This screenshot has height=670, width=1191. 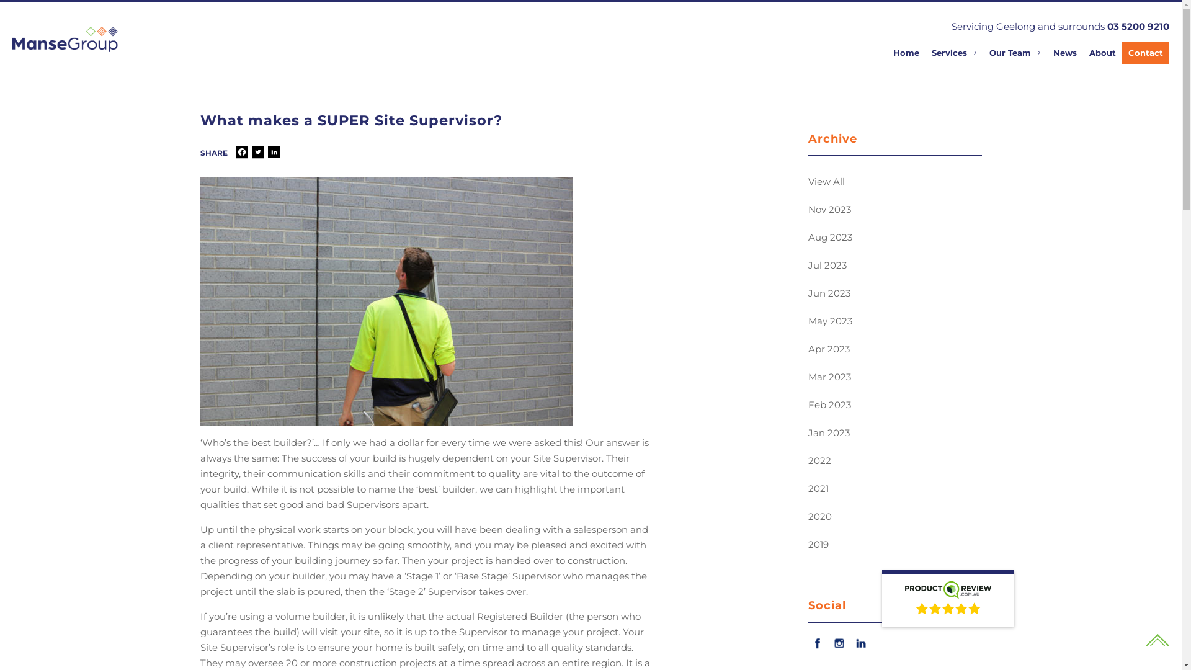 What do you see at coordinates (894, 181) in the screenshot?
I see `View All` at bounding box center [894, 181].